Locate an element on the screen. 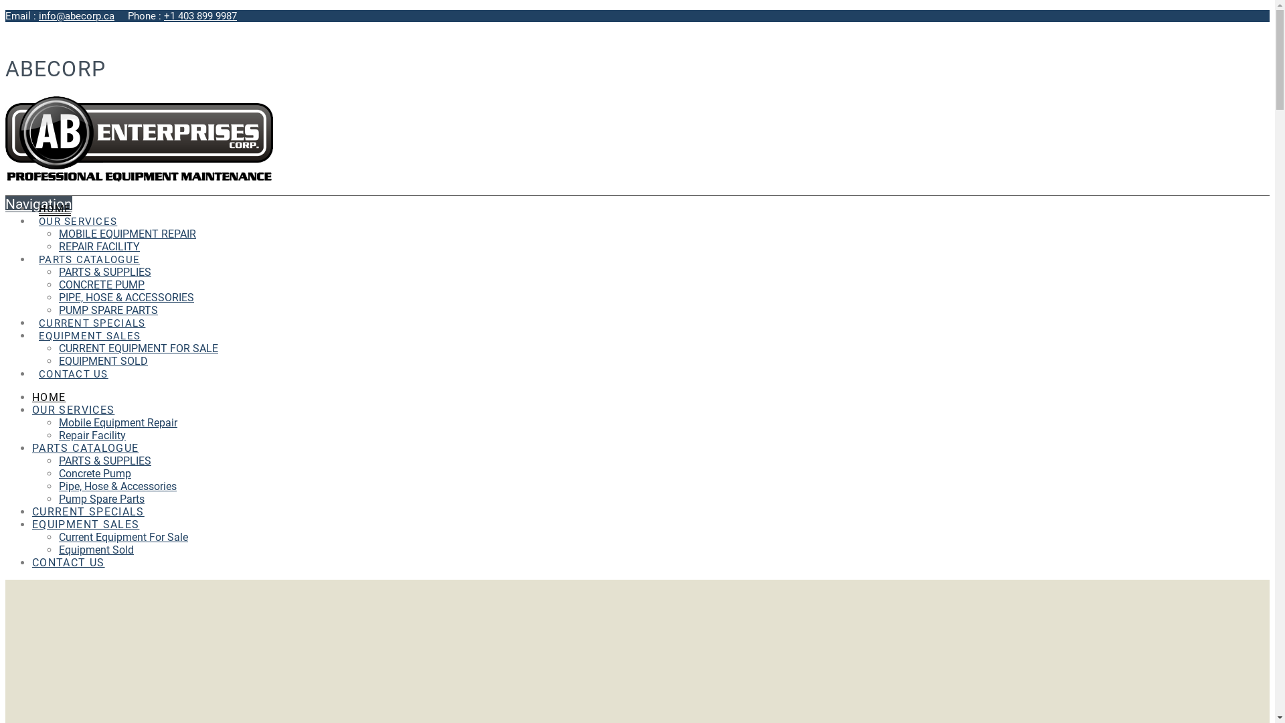 The image size is (1285, 723). abecorp is located at coordinates (139, 178).